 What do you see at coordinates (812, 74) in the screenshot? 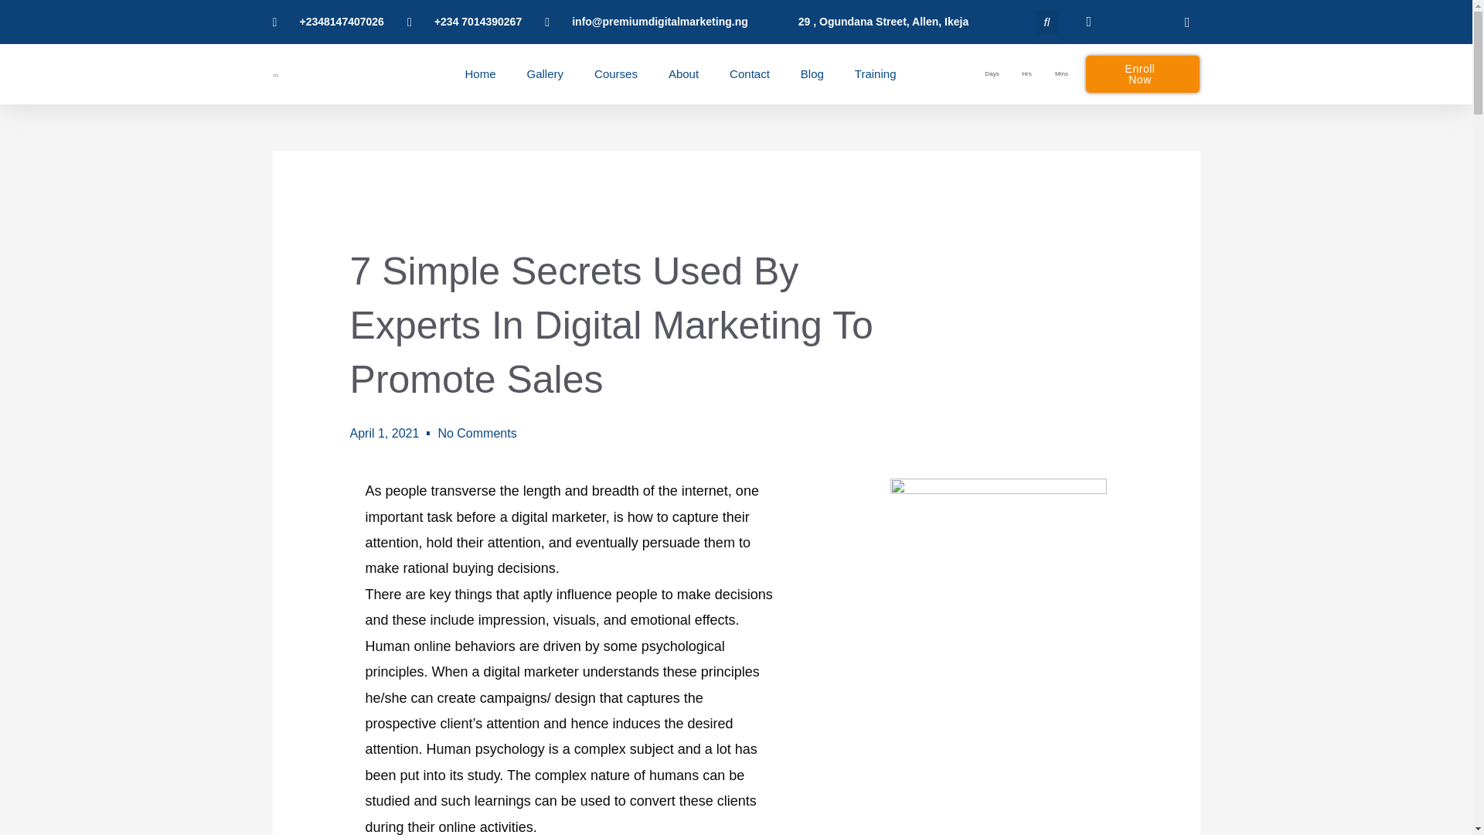
I see `Blog` at bounding box center [812, 74].